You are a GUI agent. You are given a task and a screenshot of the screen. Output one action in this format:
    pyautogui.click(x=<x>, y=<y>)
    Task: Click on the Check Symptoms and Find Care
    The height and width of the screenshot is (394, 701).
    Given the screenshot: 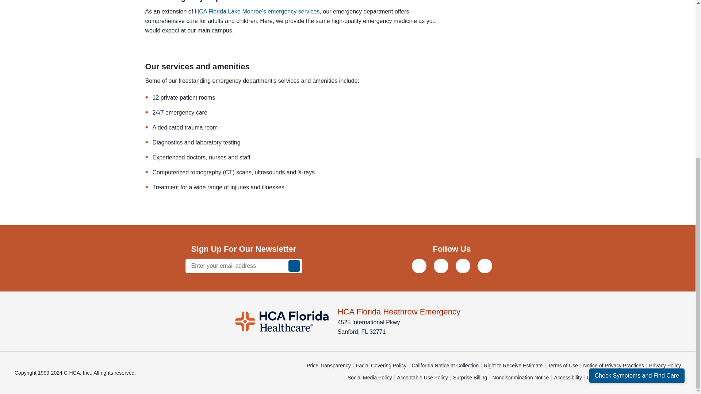 What is the action you would take?
    pyautogui.click(x=637, y=113)
    